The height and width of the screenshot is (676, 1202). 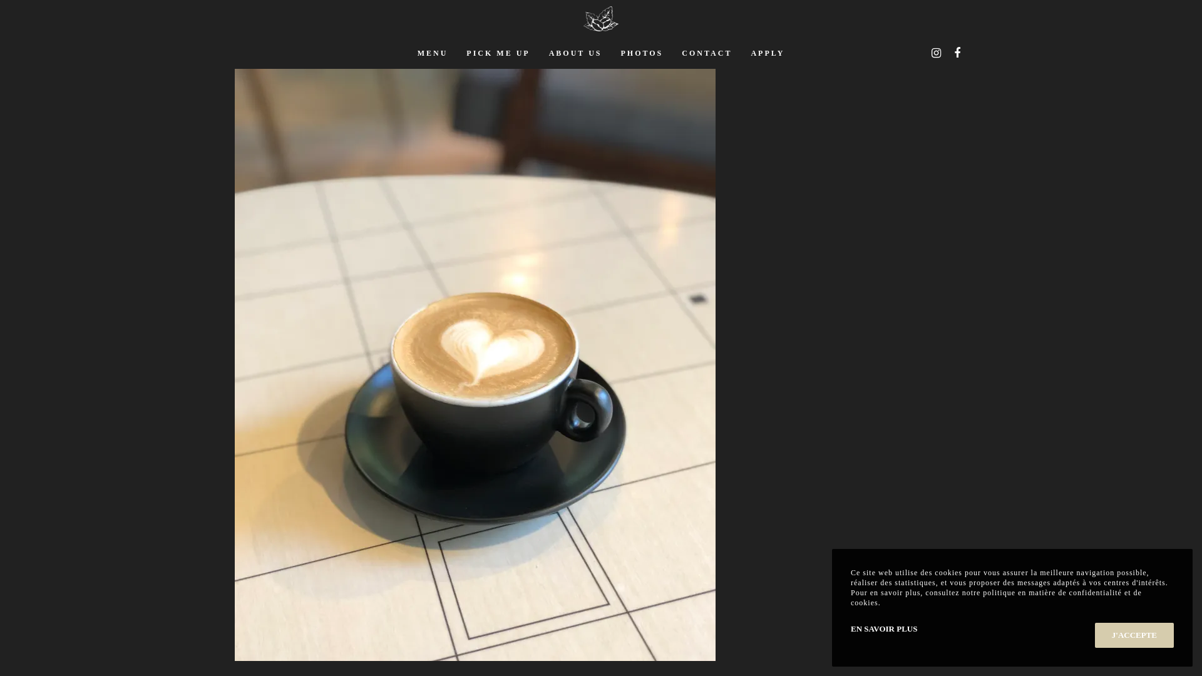 I want to click on PHOTOS, so click(x=642, y=53).